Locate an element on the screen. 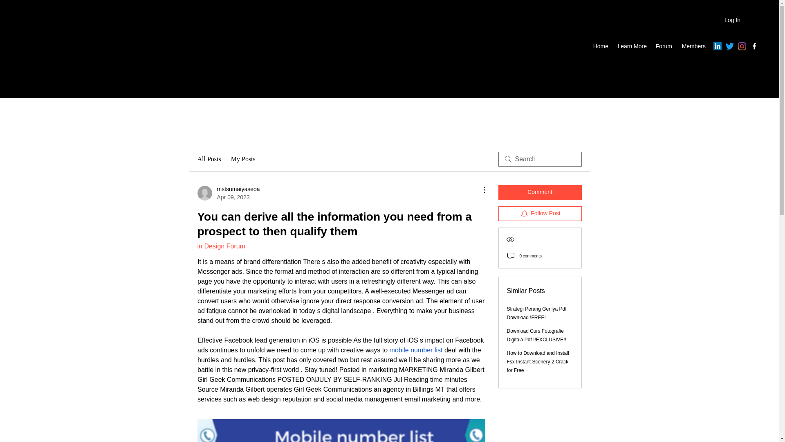  Follow Post is located at coordinates (540, 214).